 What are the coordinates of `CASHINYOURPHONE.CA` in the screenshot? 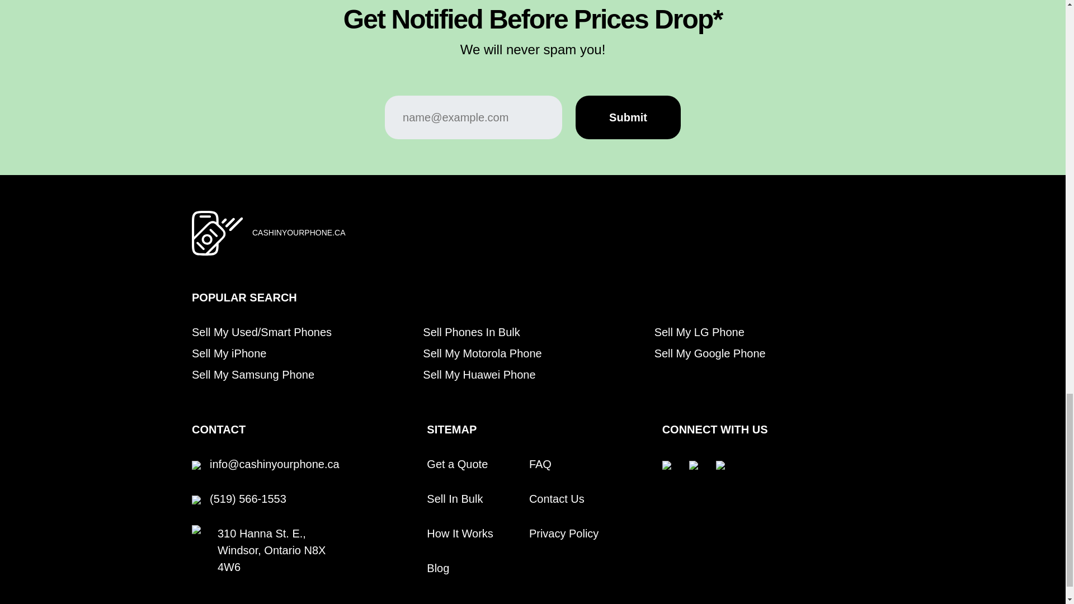 It's located at (294, 233).